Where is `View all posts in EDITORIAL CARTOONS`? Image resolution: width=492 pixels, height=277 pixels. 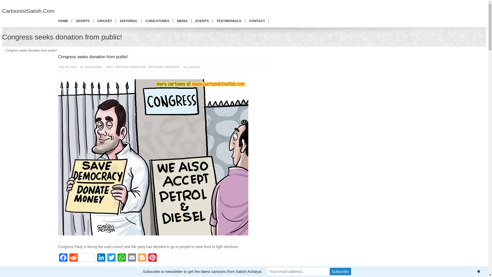
View all posts in EDITORIAL CARTOONS is located at coordinates (163, 67).